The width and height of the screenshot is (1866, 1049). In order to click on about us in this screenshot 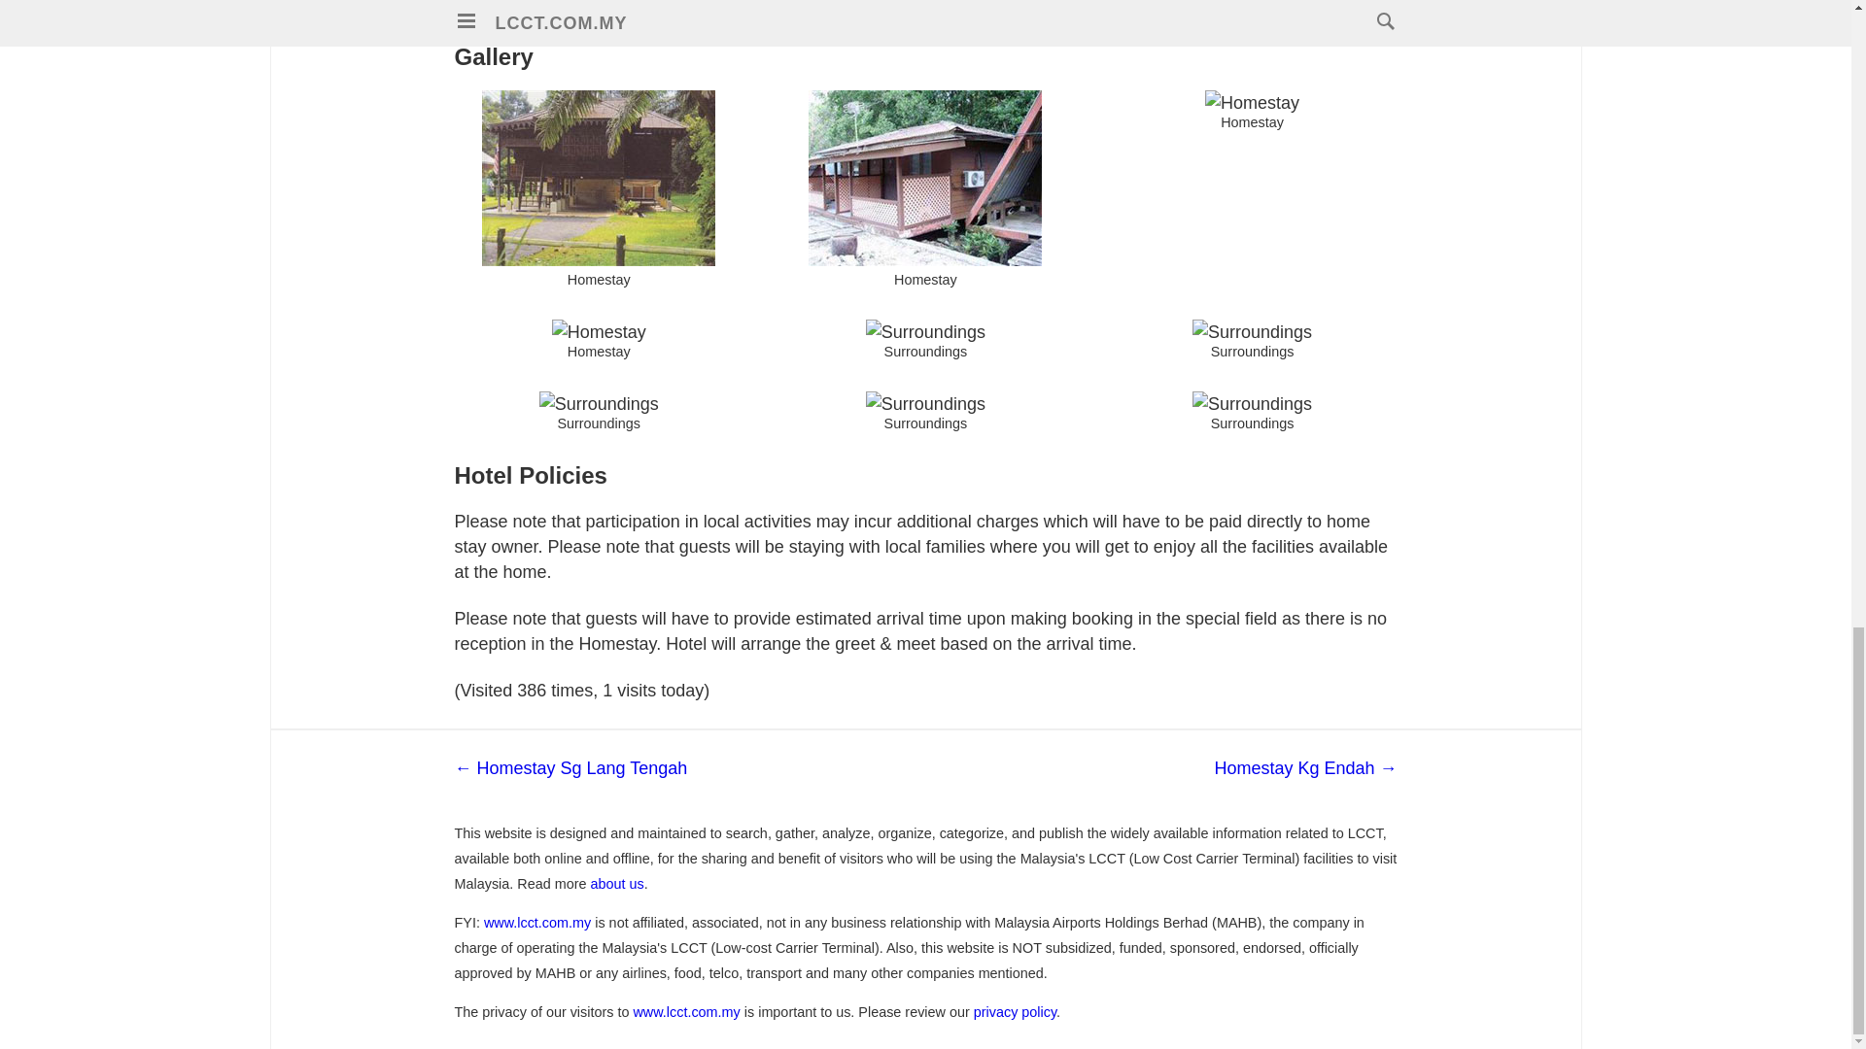, I will do `click(616, 884)`.